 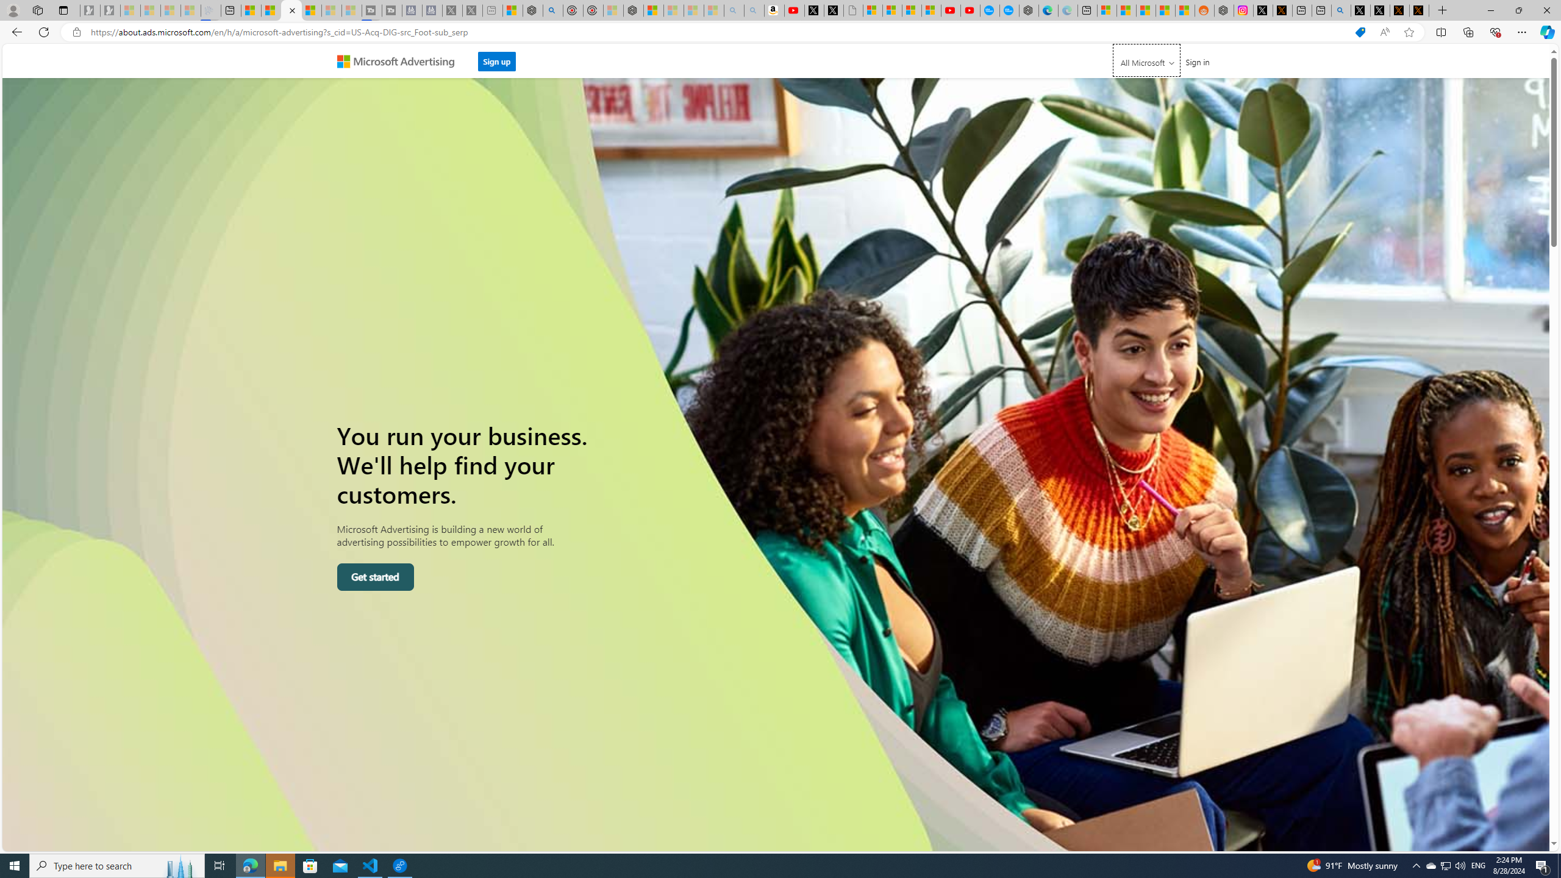 What do you see at coordinates (1126, 10) in the screenshot?
I see `Shanghai, China weather forecast | Microsoft Weather` at bounding box center [1126, 10].